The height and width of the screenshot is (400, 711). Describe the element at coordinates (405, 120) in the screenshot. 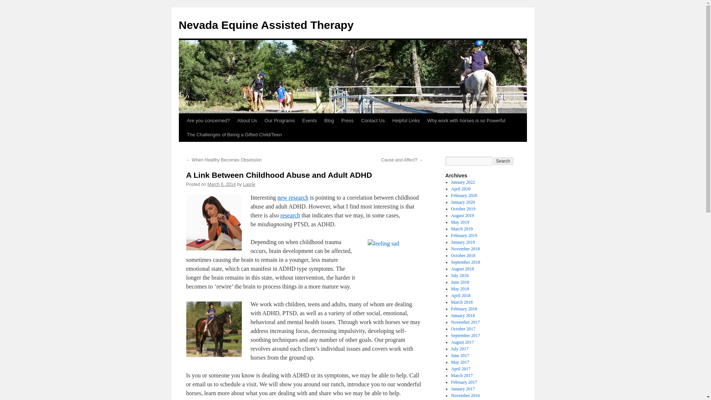

I see `Helpful Links` at that location.